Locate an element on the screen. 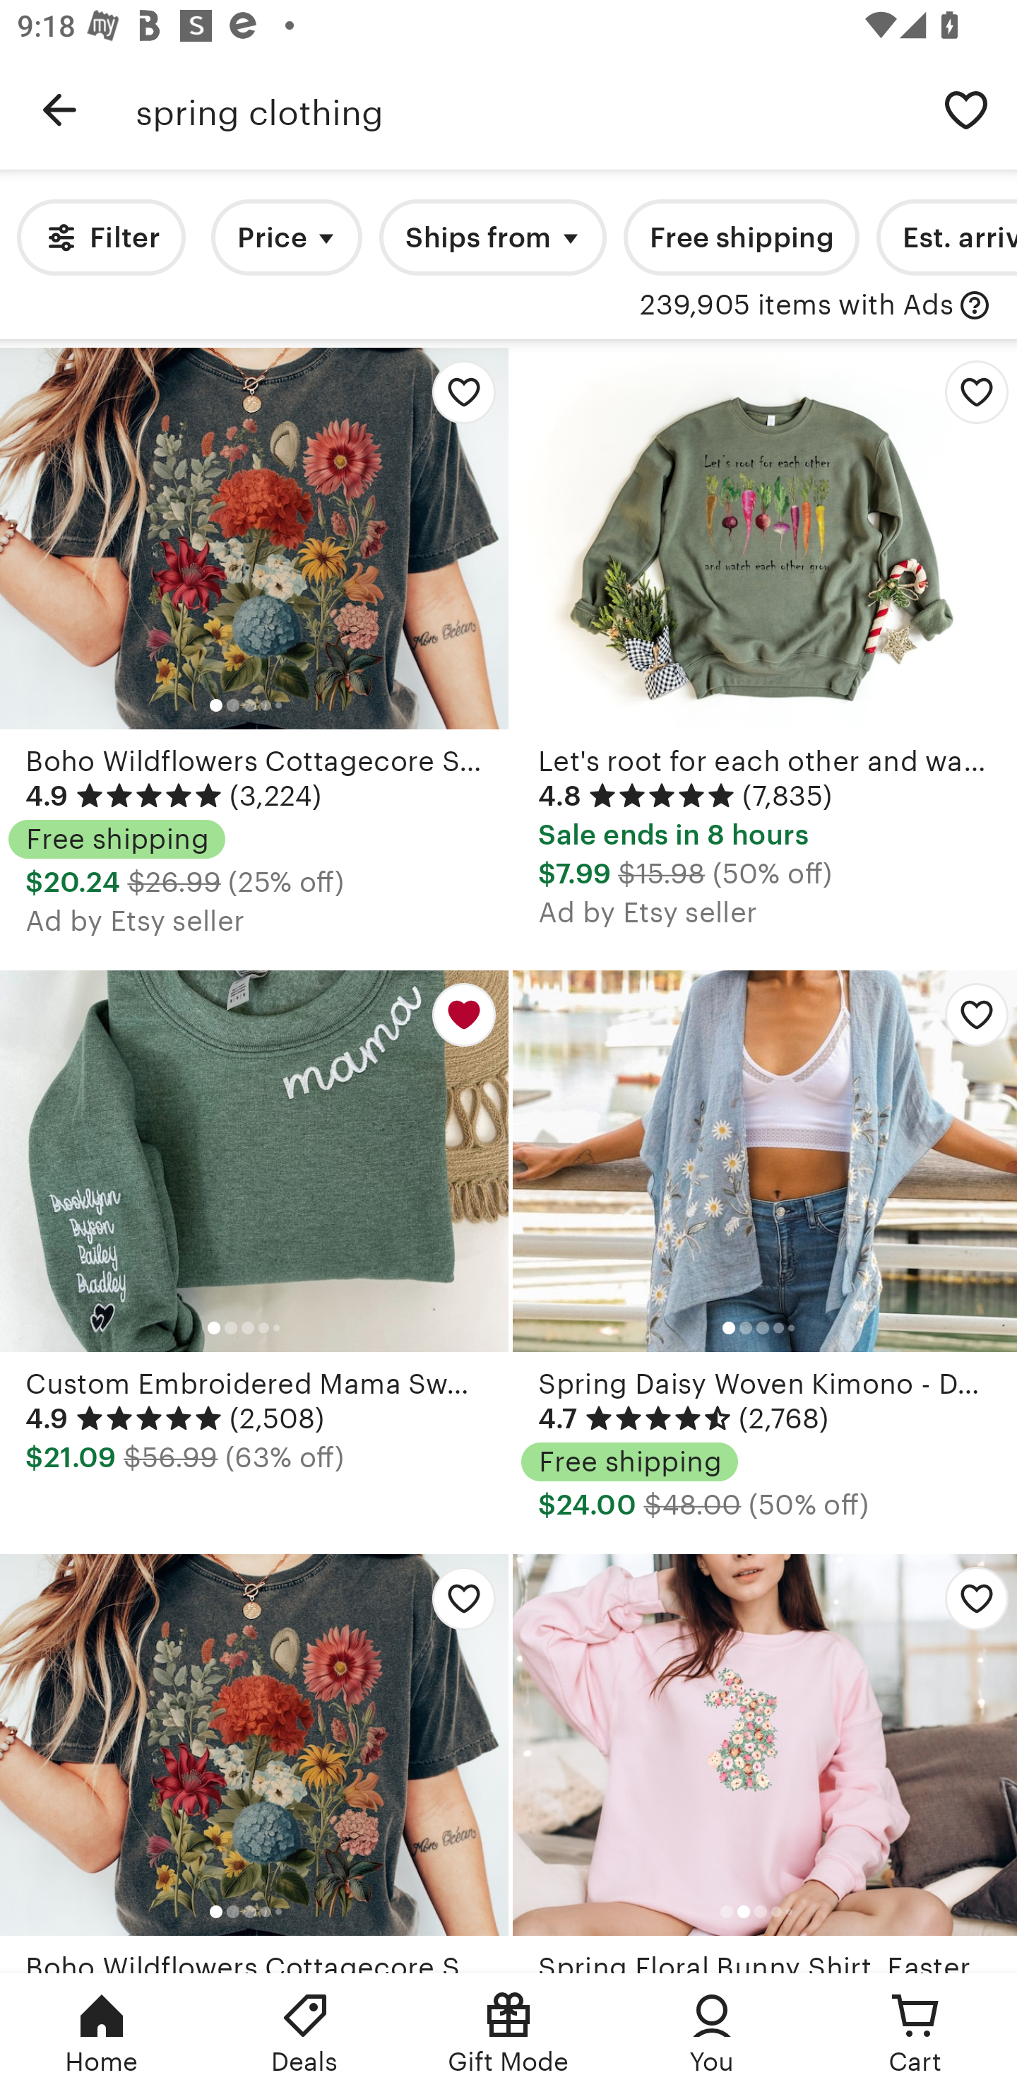 The height and width of the screenshot is (2092, 1017). 239,905 items with Ads is located at coordinates (797, 305).